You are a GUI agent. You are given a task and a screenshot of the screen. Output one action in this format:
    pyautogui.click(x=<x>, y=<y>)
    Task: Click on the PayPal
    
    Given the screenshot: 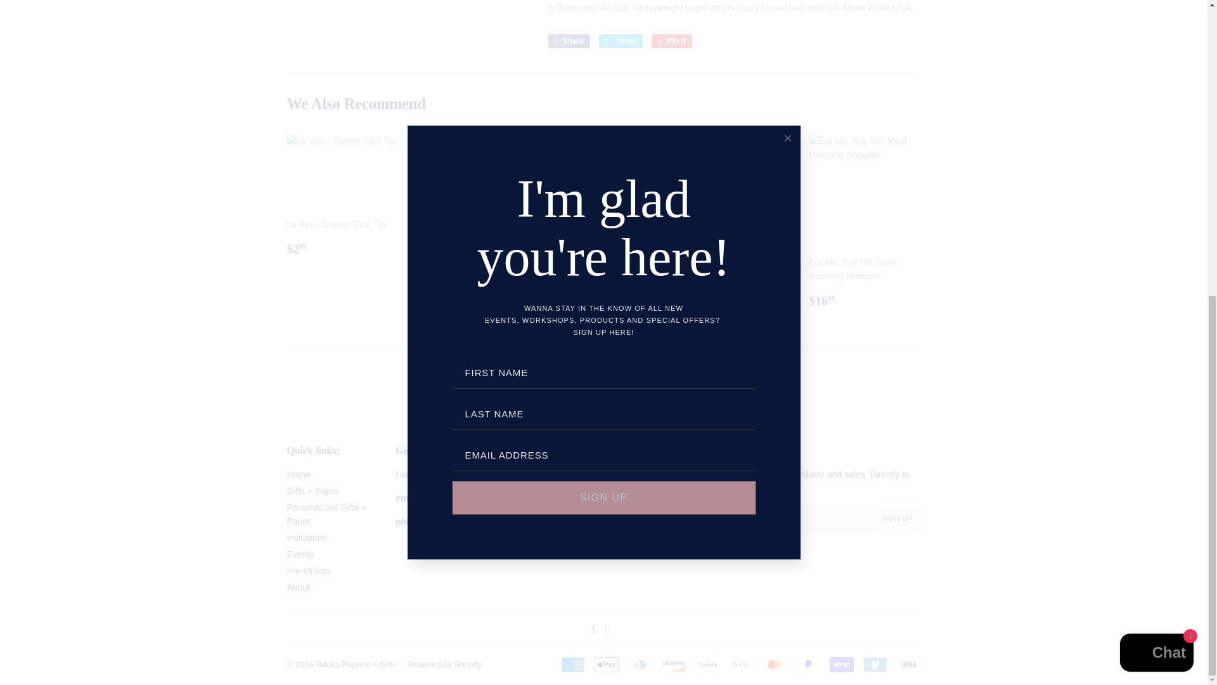 What is the action you would take?
    pyautogui.click(x=808, y=664)
    